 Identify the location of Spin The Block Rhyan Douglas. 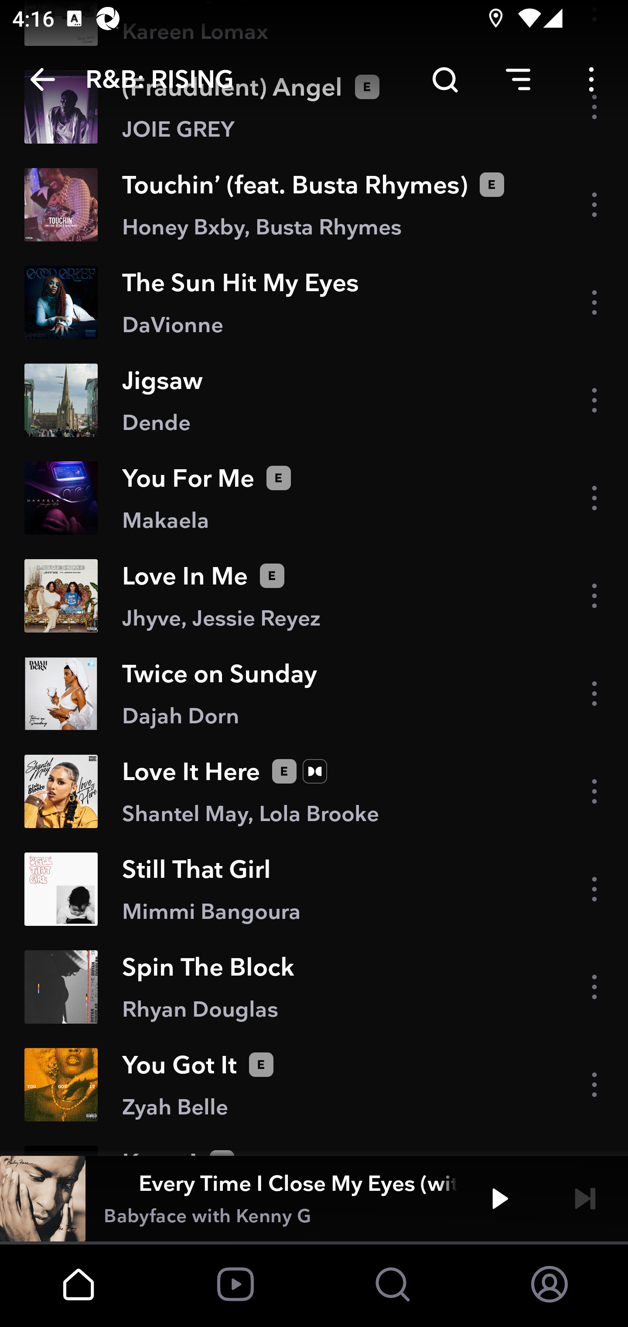
(314, 987).